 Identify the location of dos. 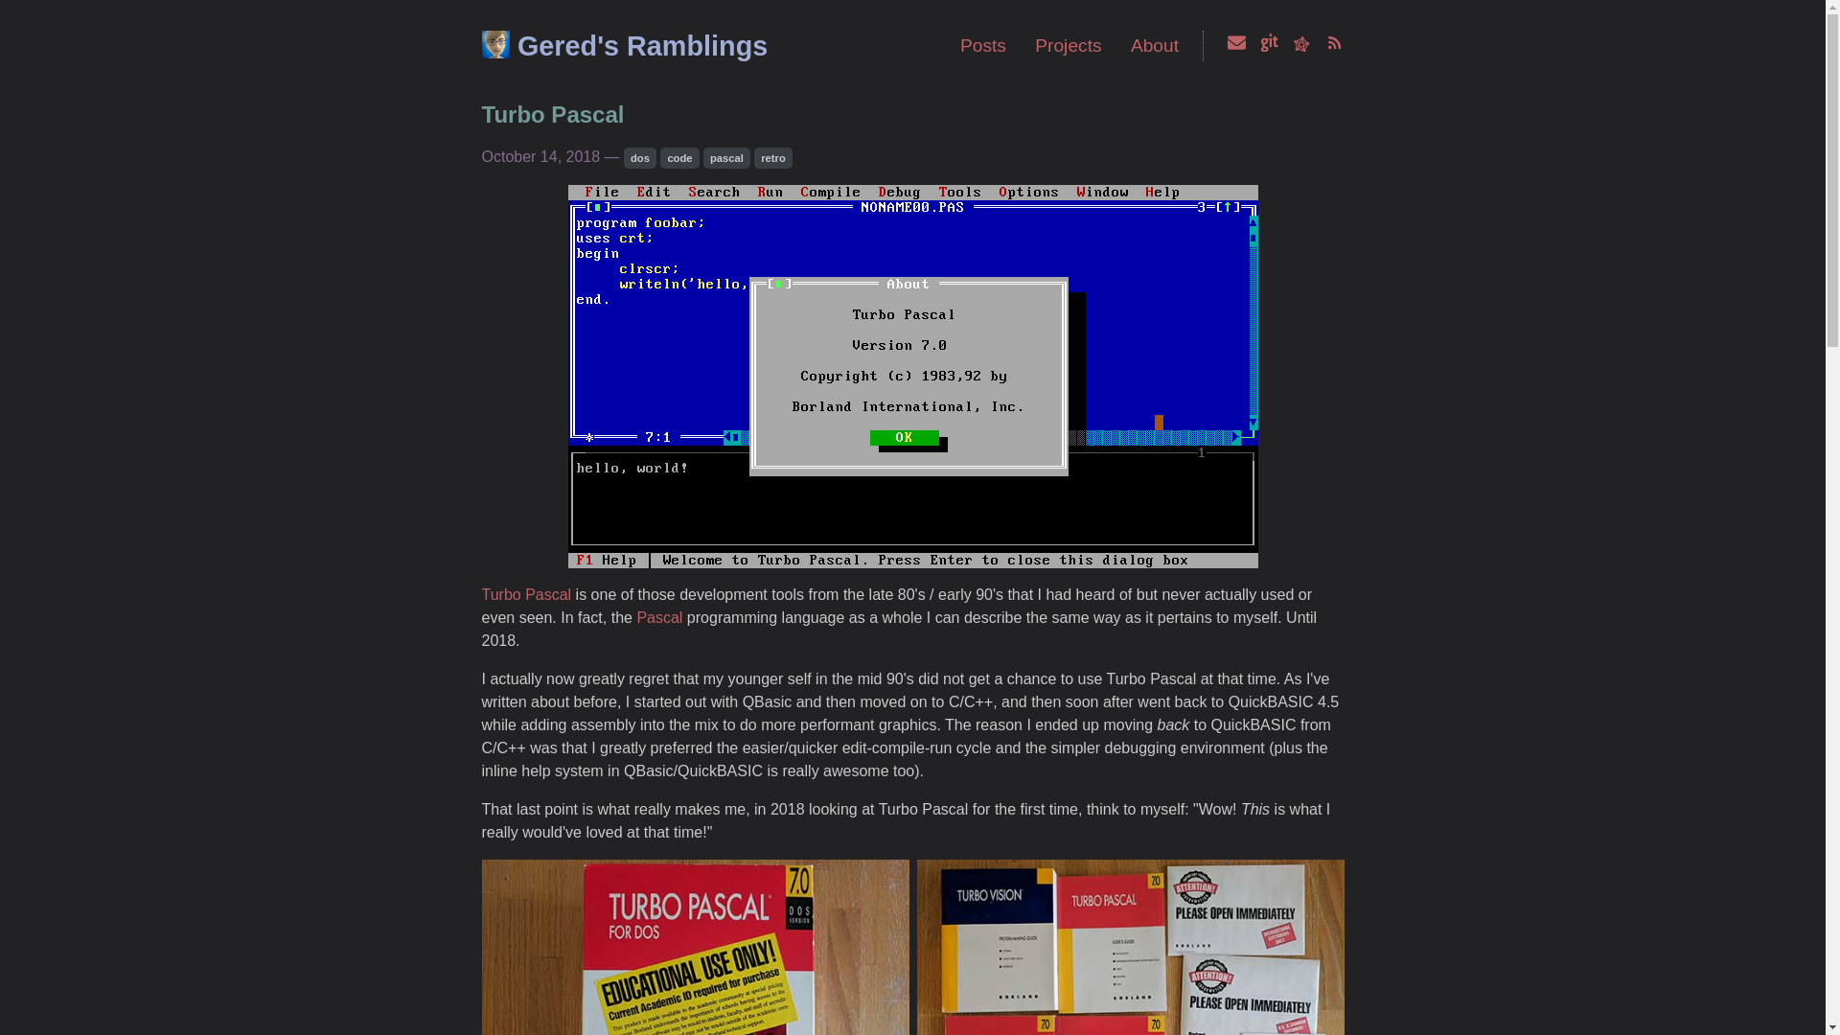
(640, 158).